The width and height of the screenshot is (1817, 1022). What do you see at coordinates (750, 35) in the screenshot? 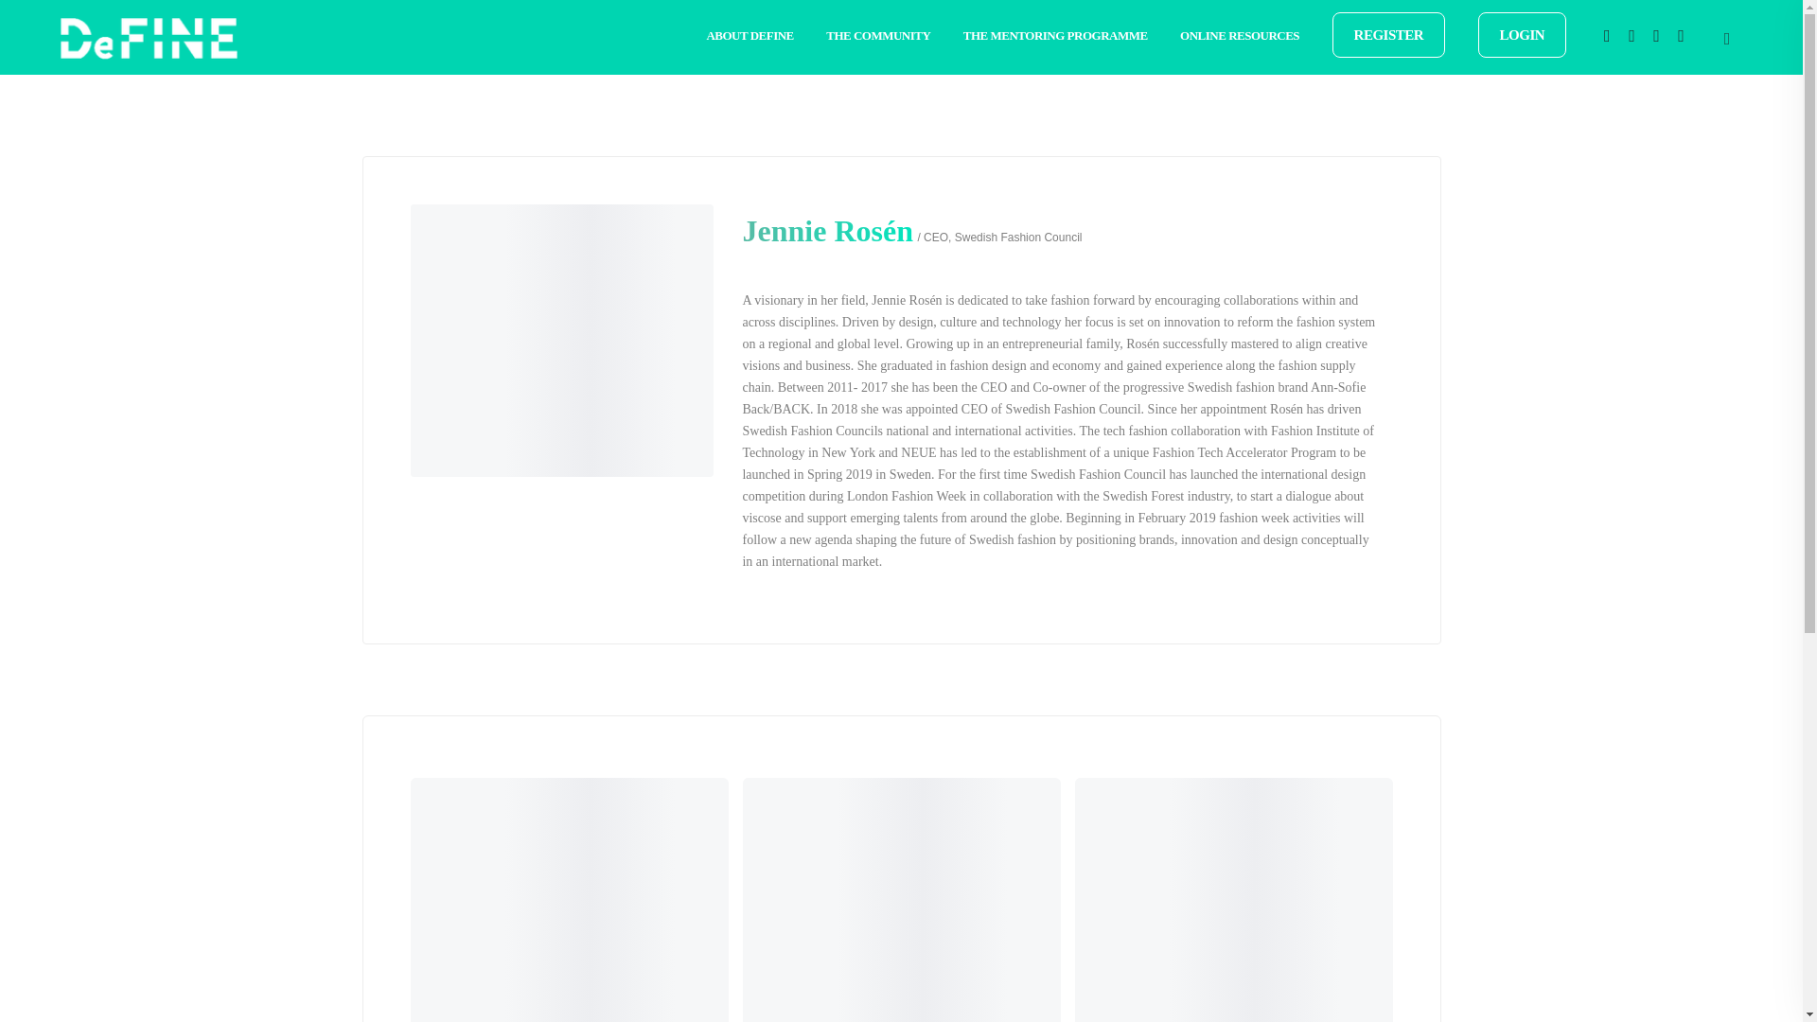
I see `ABOUT DEFINE` at bounding box center [750, 35].